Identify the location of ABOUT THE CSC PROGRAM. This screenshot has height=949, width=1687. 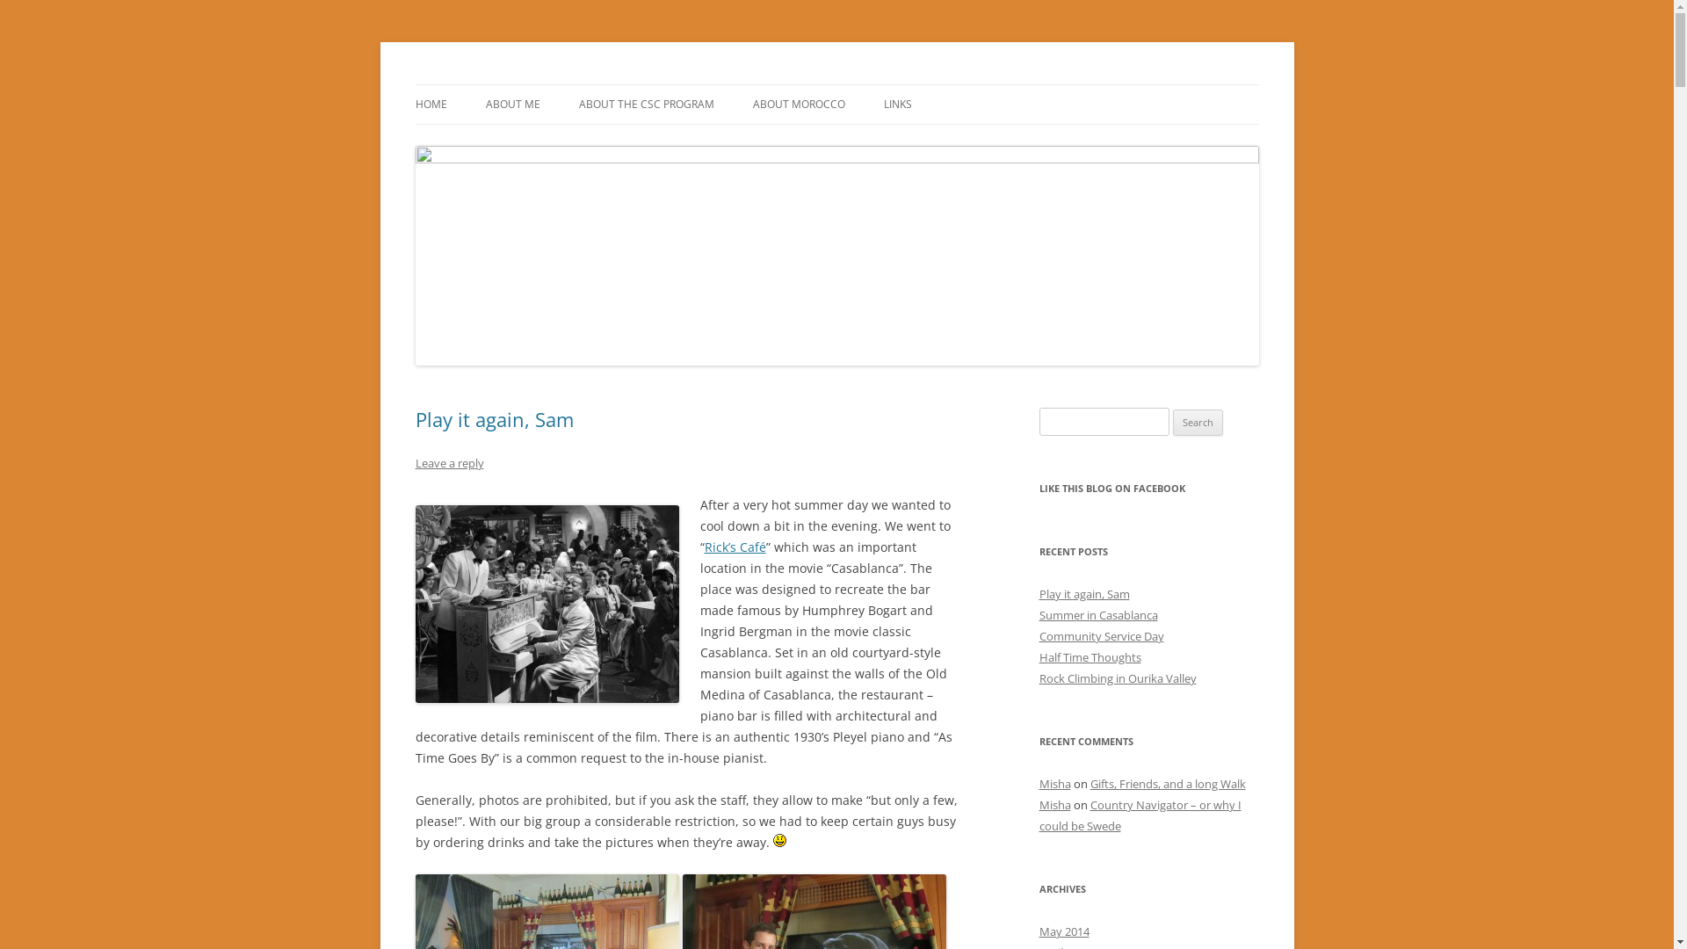
(646, 105).